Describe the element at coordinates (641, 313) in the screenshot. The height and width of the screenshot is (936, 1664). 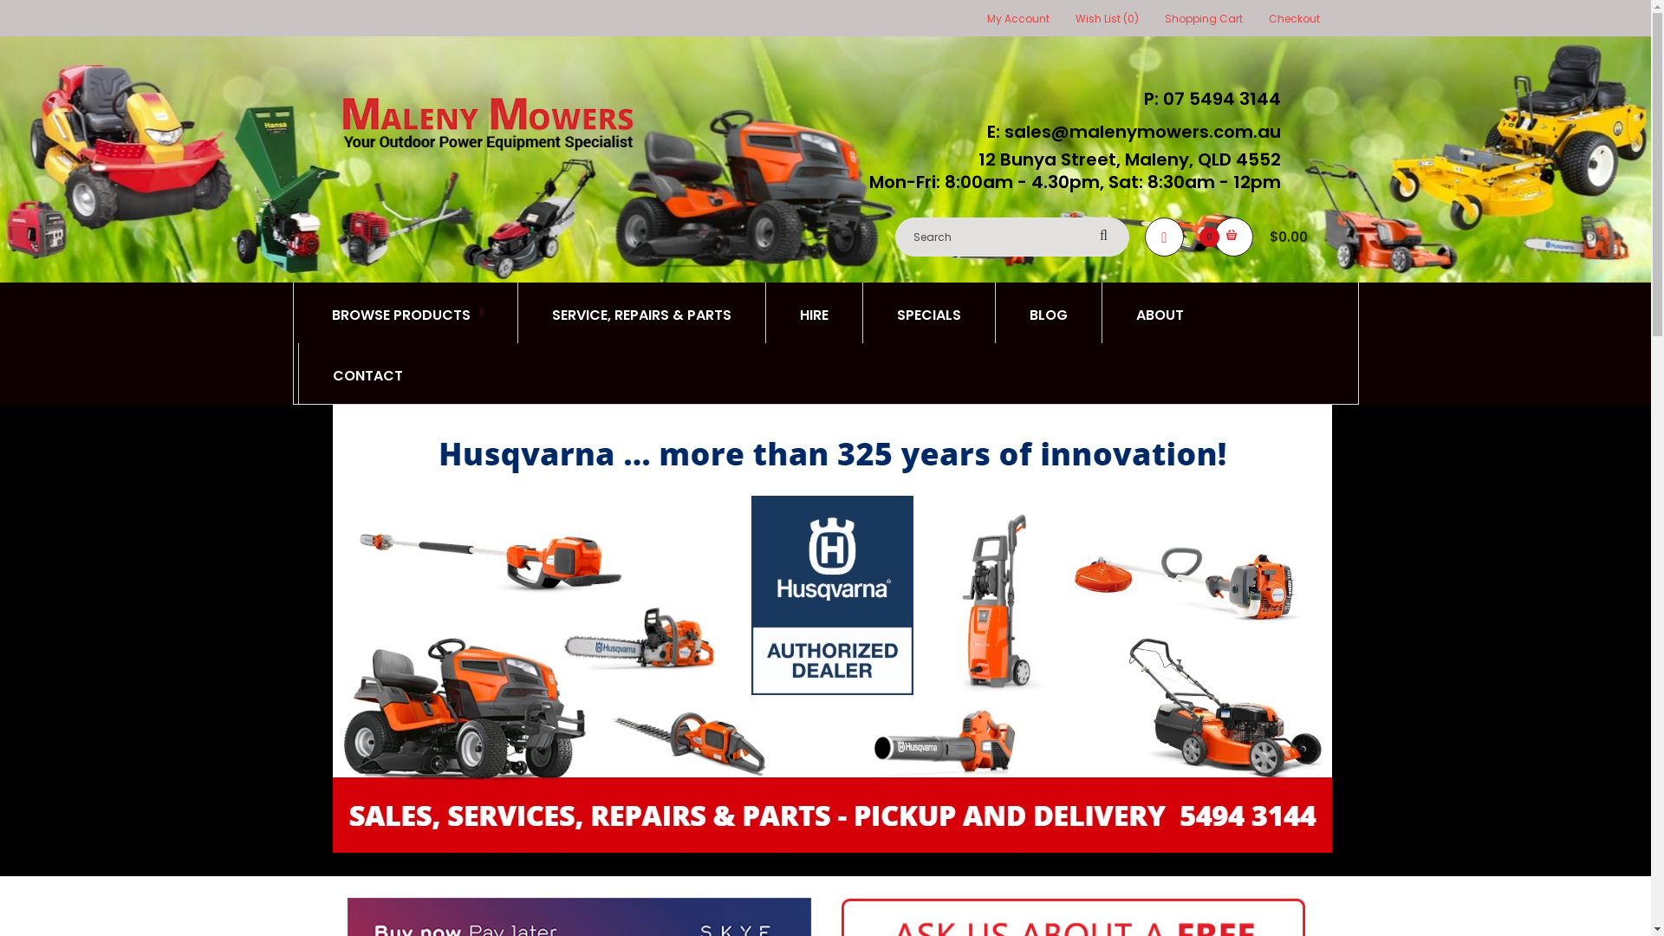
I see `SERVICE, REPAIRS & PARTS` at that location.